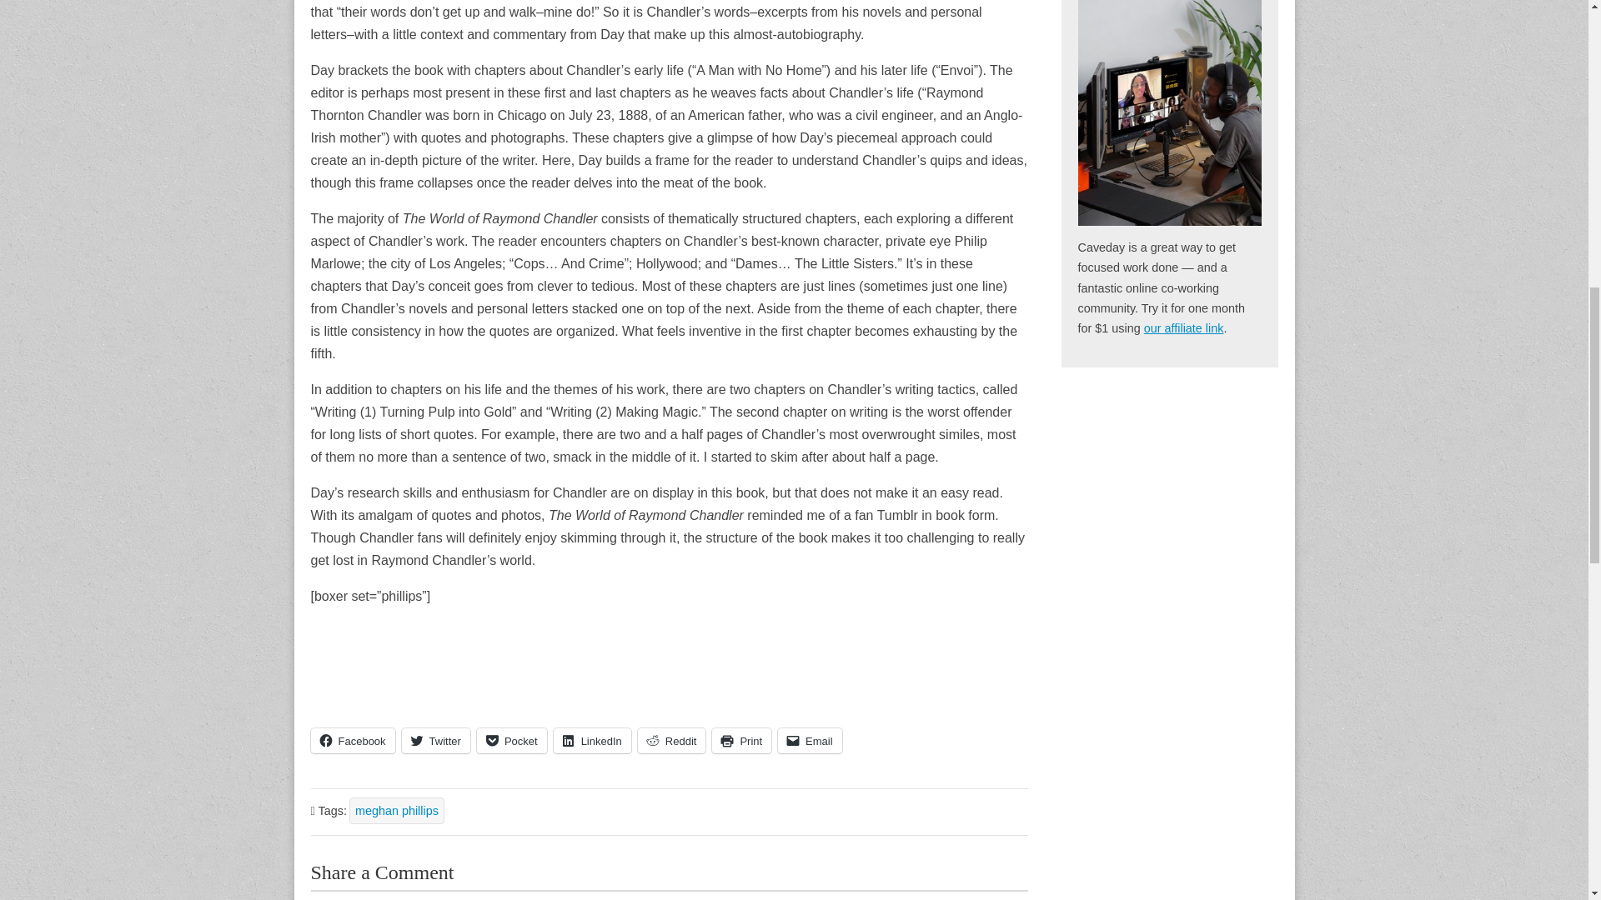  I want to click on Click to share on Facebook, so click(352, 740).